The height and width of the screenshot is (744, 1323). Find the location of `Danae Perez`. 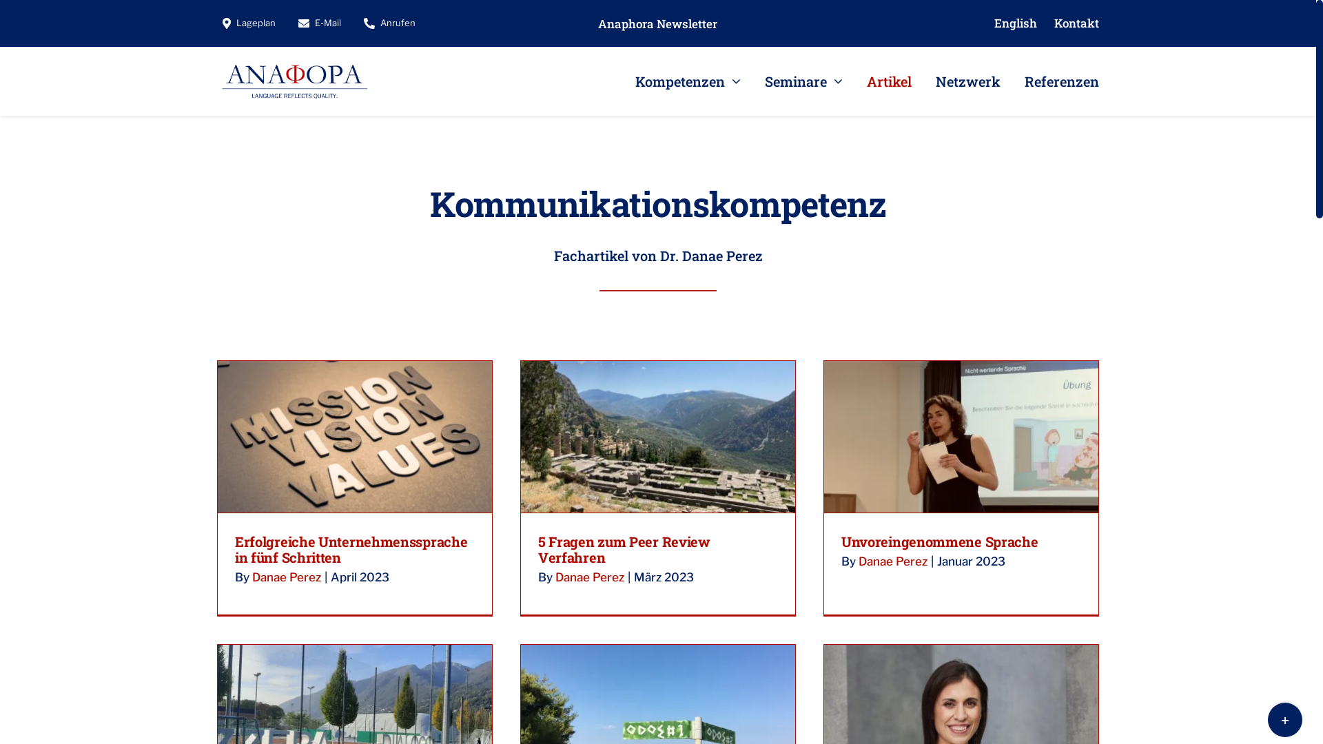

Danae Perez is located at coordinates (287, 577).